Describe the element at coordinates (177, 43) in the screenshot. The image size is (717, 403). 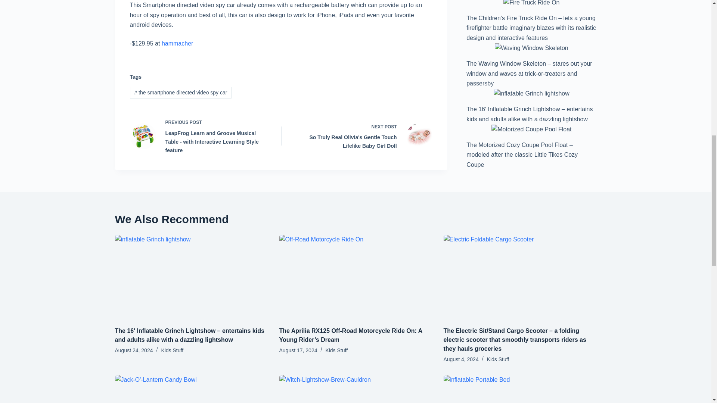
I see `hammacher` at that location.